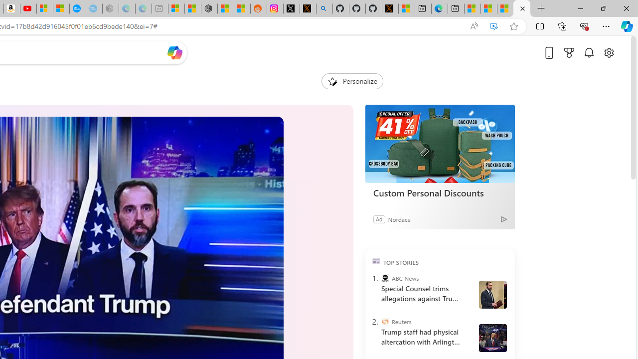  Describe the element at coordinates (627, 26) in the screenshot. I see `Copilot (Ctrl+Shift+.)` at that location.